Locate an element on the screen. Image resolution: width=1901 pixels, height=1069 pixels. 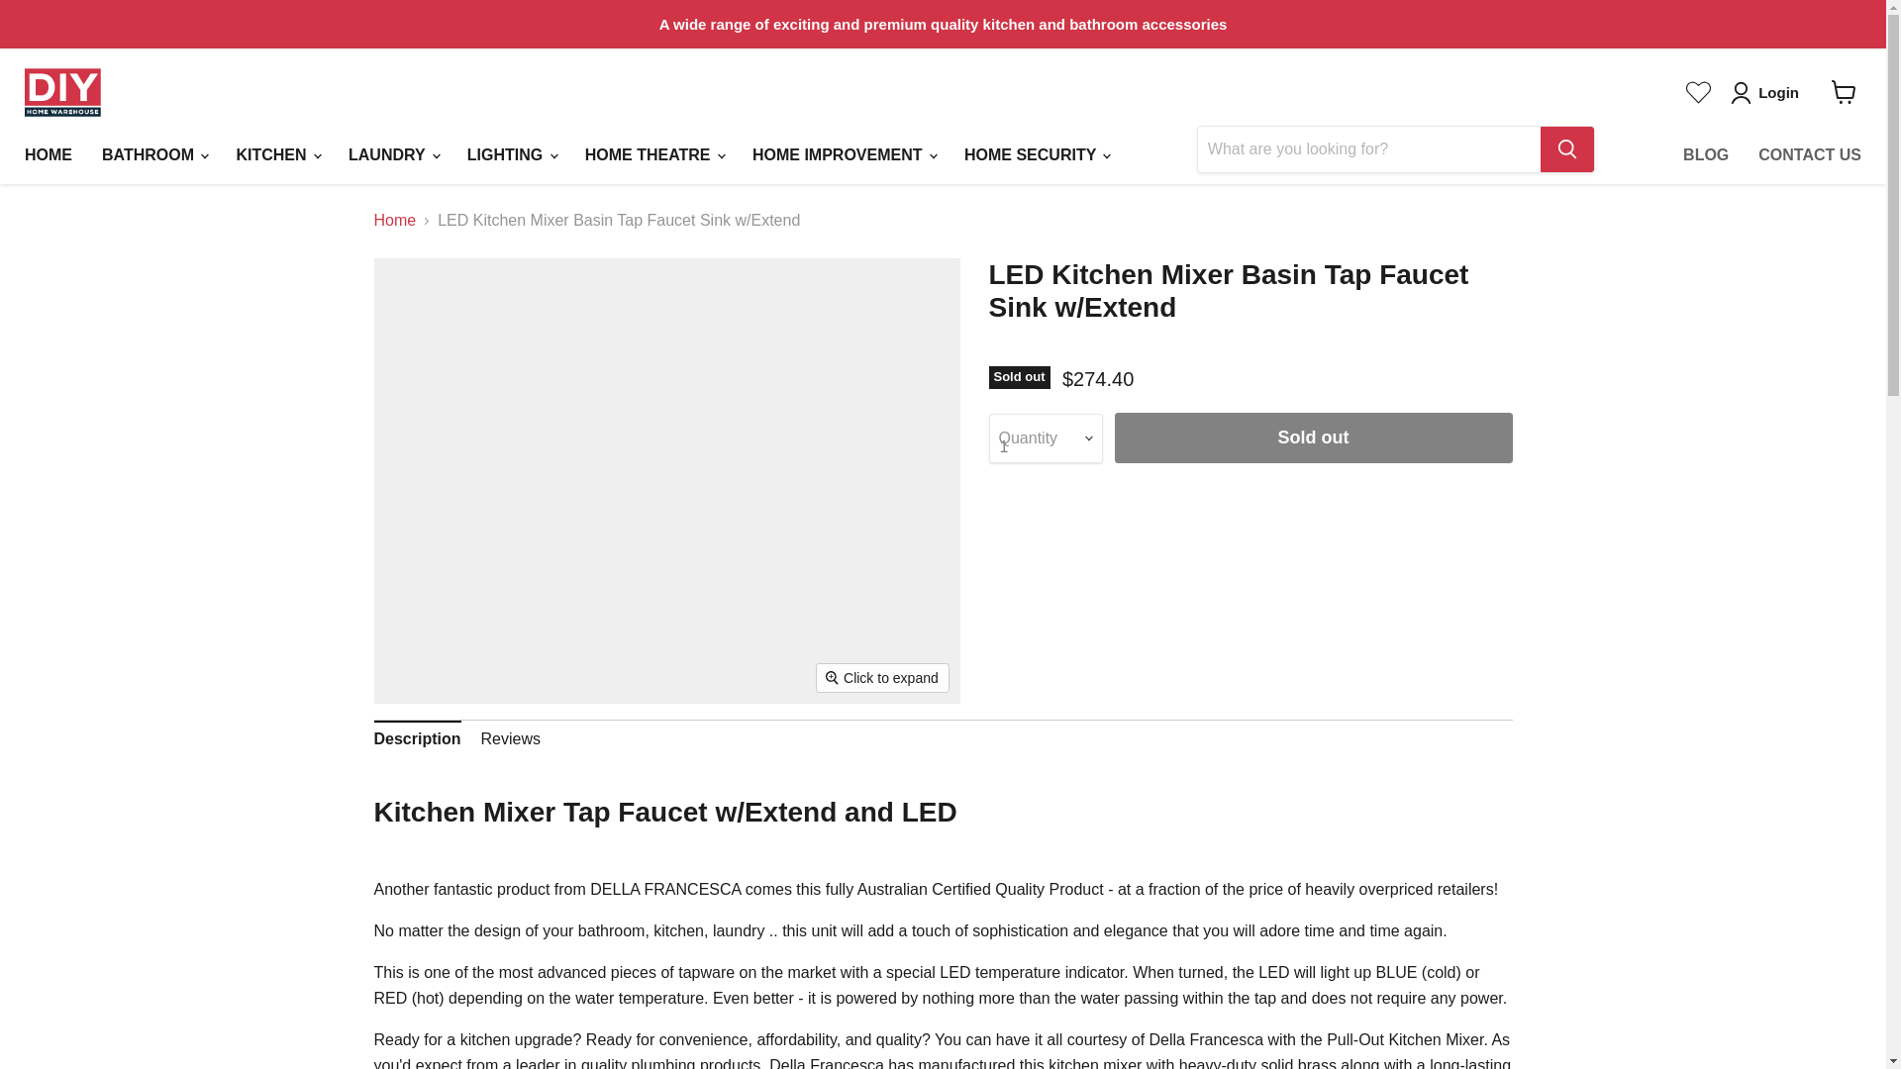
Login is located at coordinates (1778, 93).